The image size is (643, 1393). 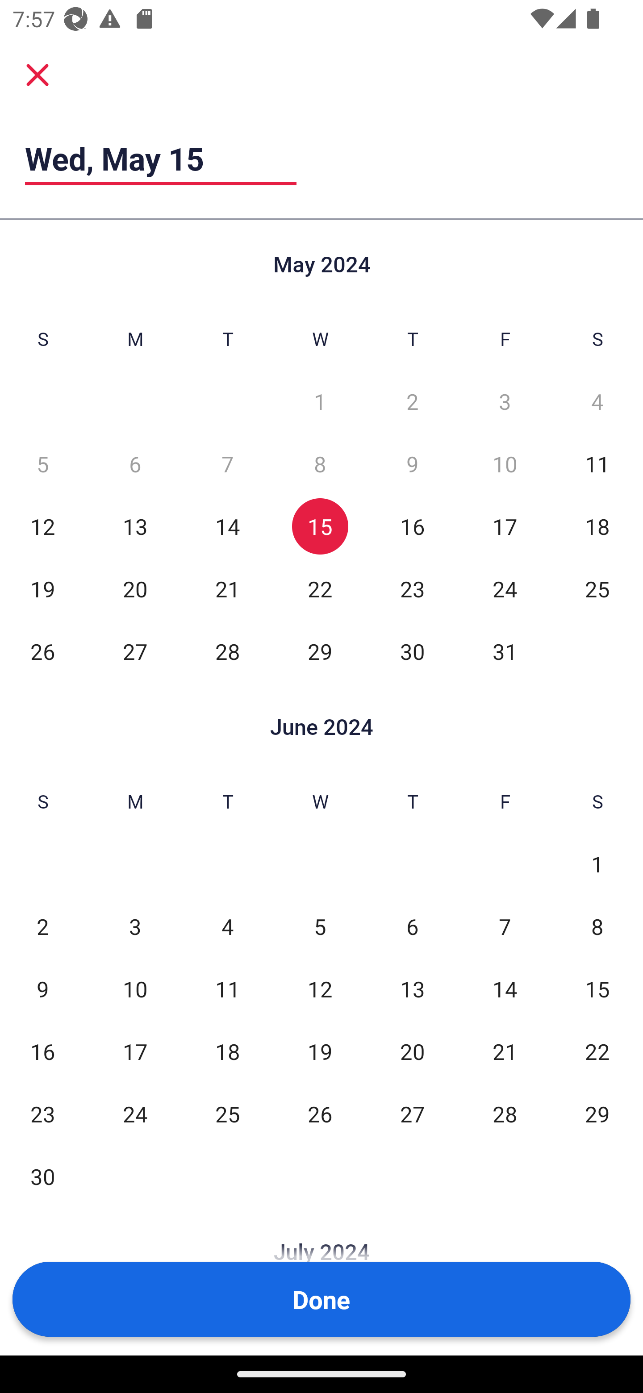 What do you see at coordinates (597, 988) in the screenshot?
I see `15 Sat, Jun 15, Not Selected` at bounding box center [597, 988].